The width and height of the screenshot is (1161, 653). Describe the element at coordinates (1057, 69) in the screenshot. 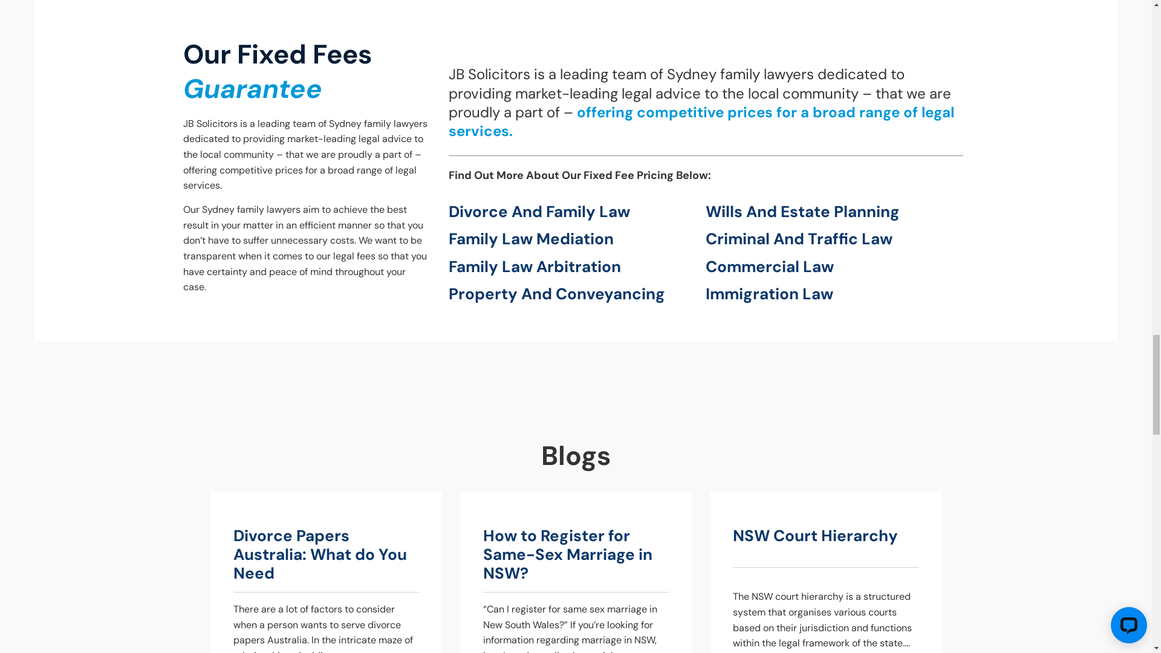

I see `Contact` at that location.